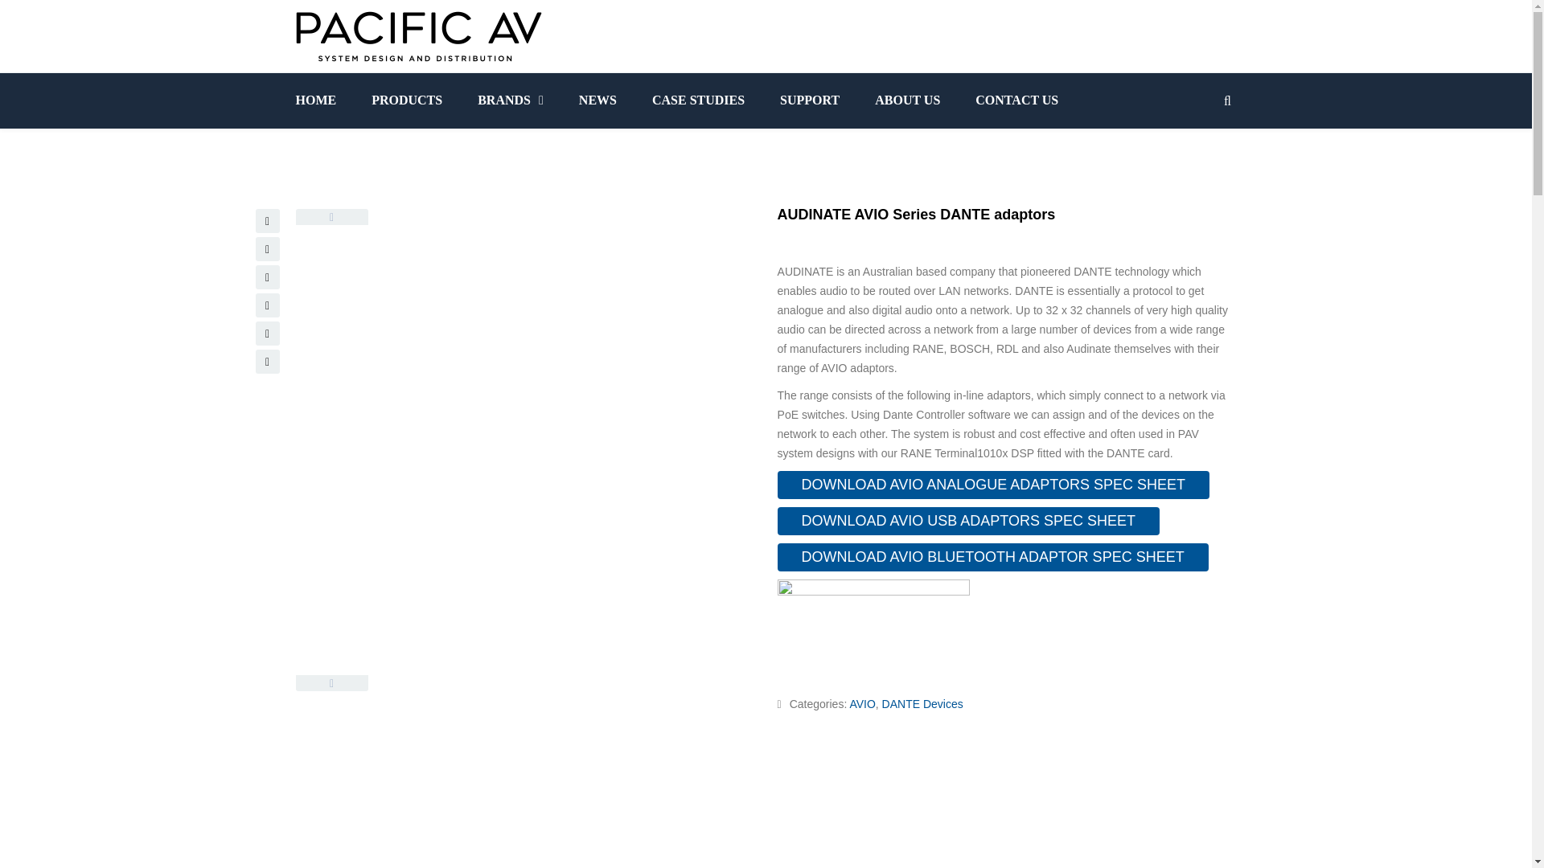 This screenshot has width=1544, height=868. What do you see at coordinates (325, 100) in the screenshot?
I see `HOME` at bounding box center [325, 100].